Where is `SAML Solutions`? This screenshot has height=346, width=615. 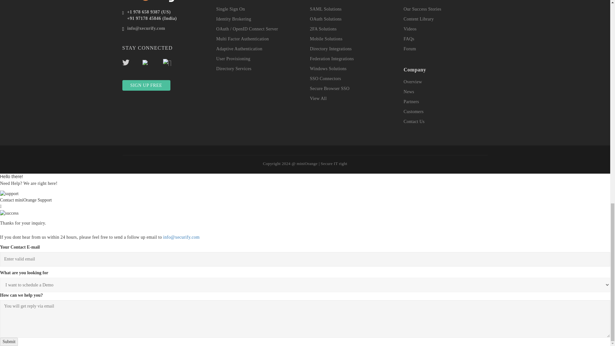 SAML Solutions is located at coordinates (326, 9).